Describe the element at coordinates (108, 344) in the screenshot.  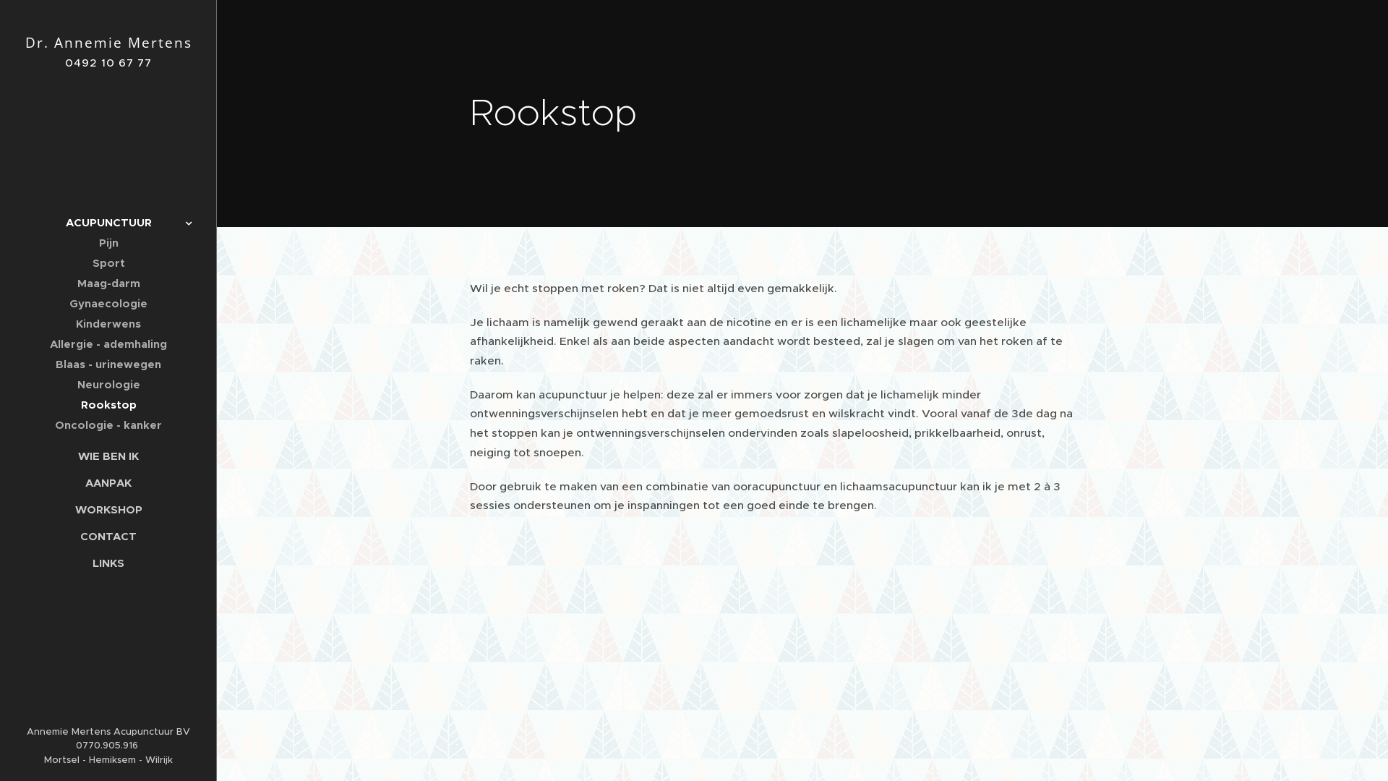
I see `Allergie - ademhaling` at that location.